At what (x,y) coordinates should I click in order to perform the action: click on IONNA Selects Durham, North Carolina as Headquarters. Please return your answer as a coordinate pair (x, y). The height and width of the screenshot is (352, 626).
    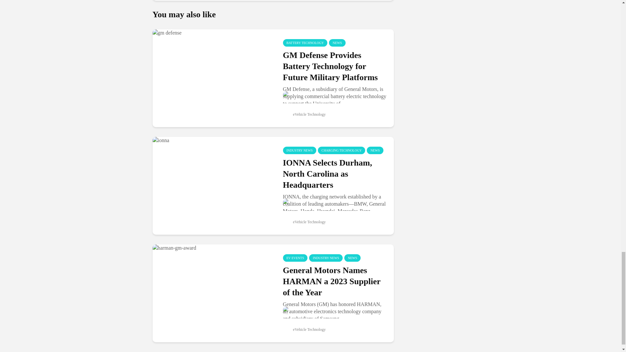
    Looking at the image, I should click on (213, 186).